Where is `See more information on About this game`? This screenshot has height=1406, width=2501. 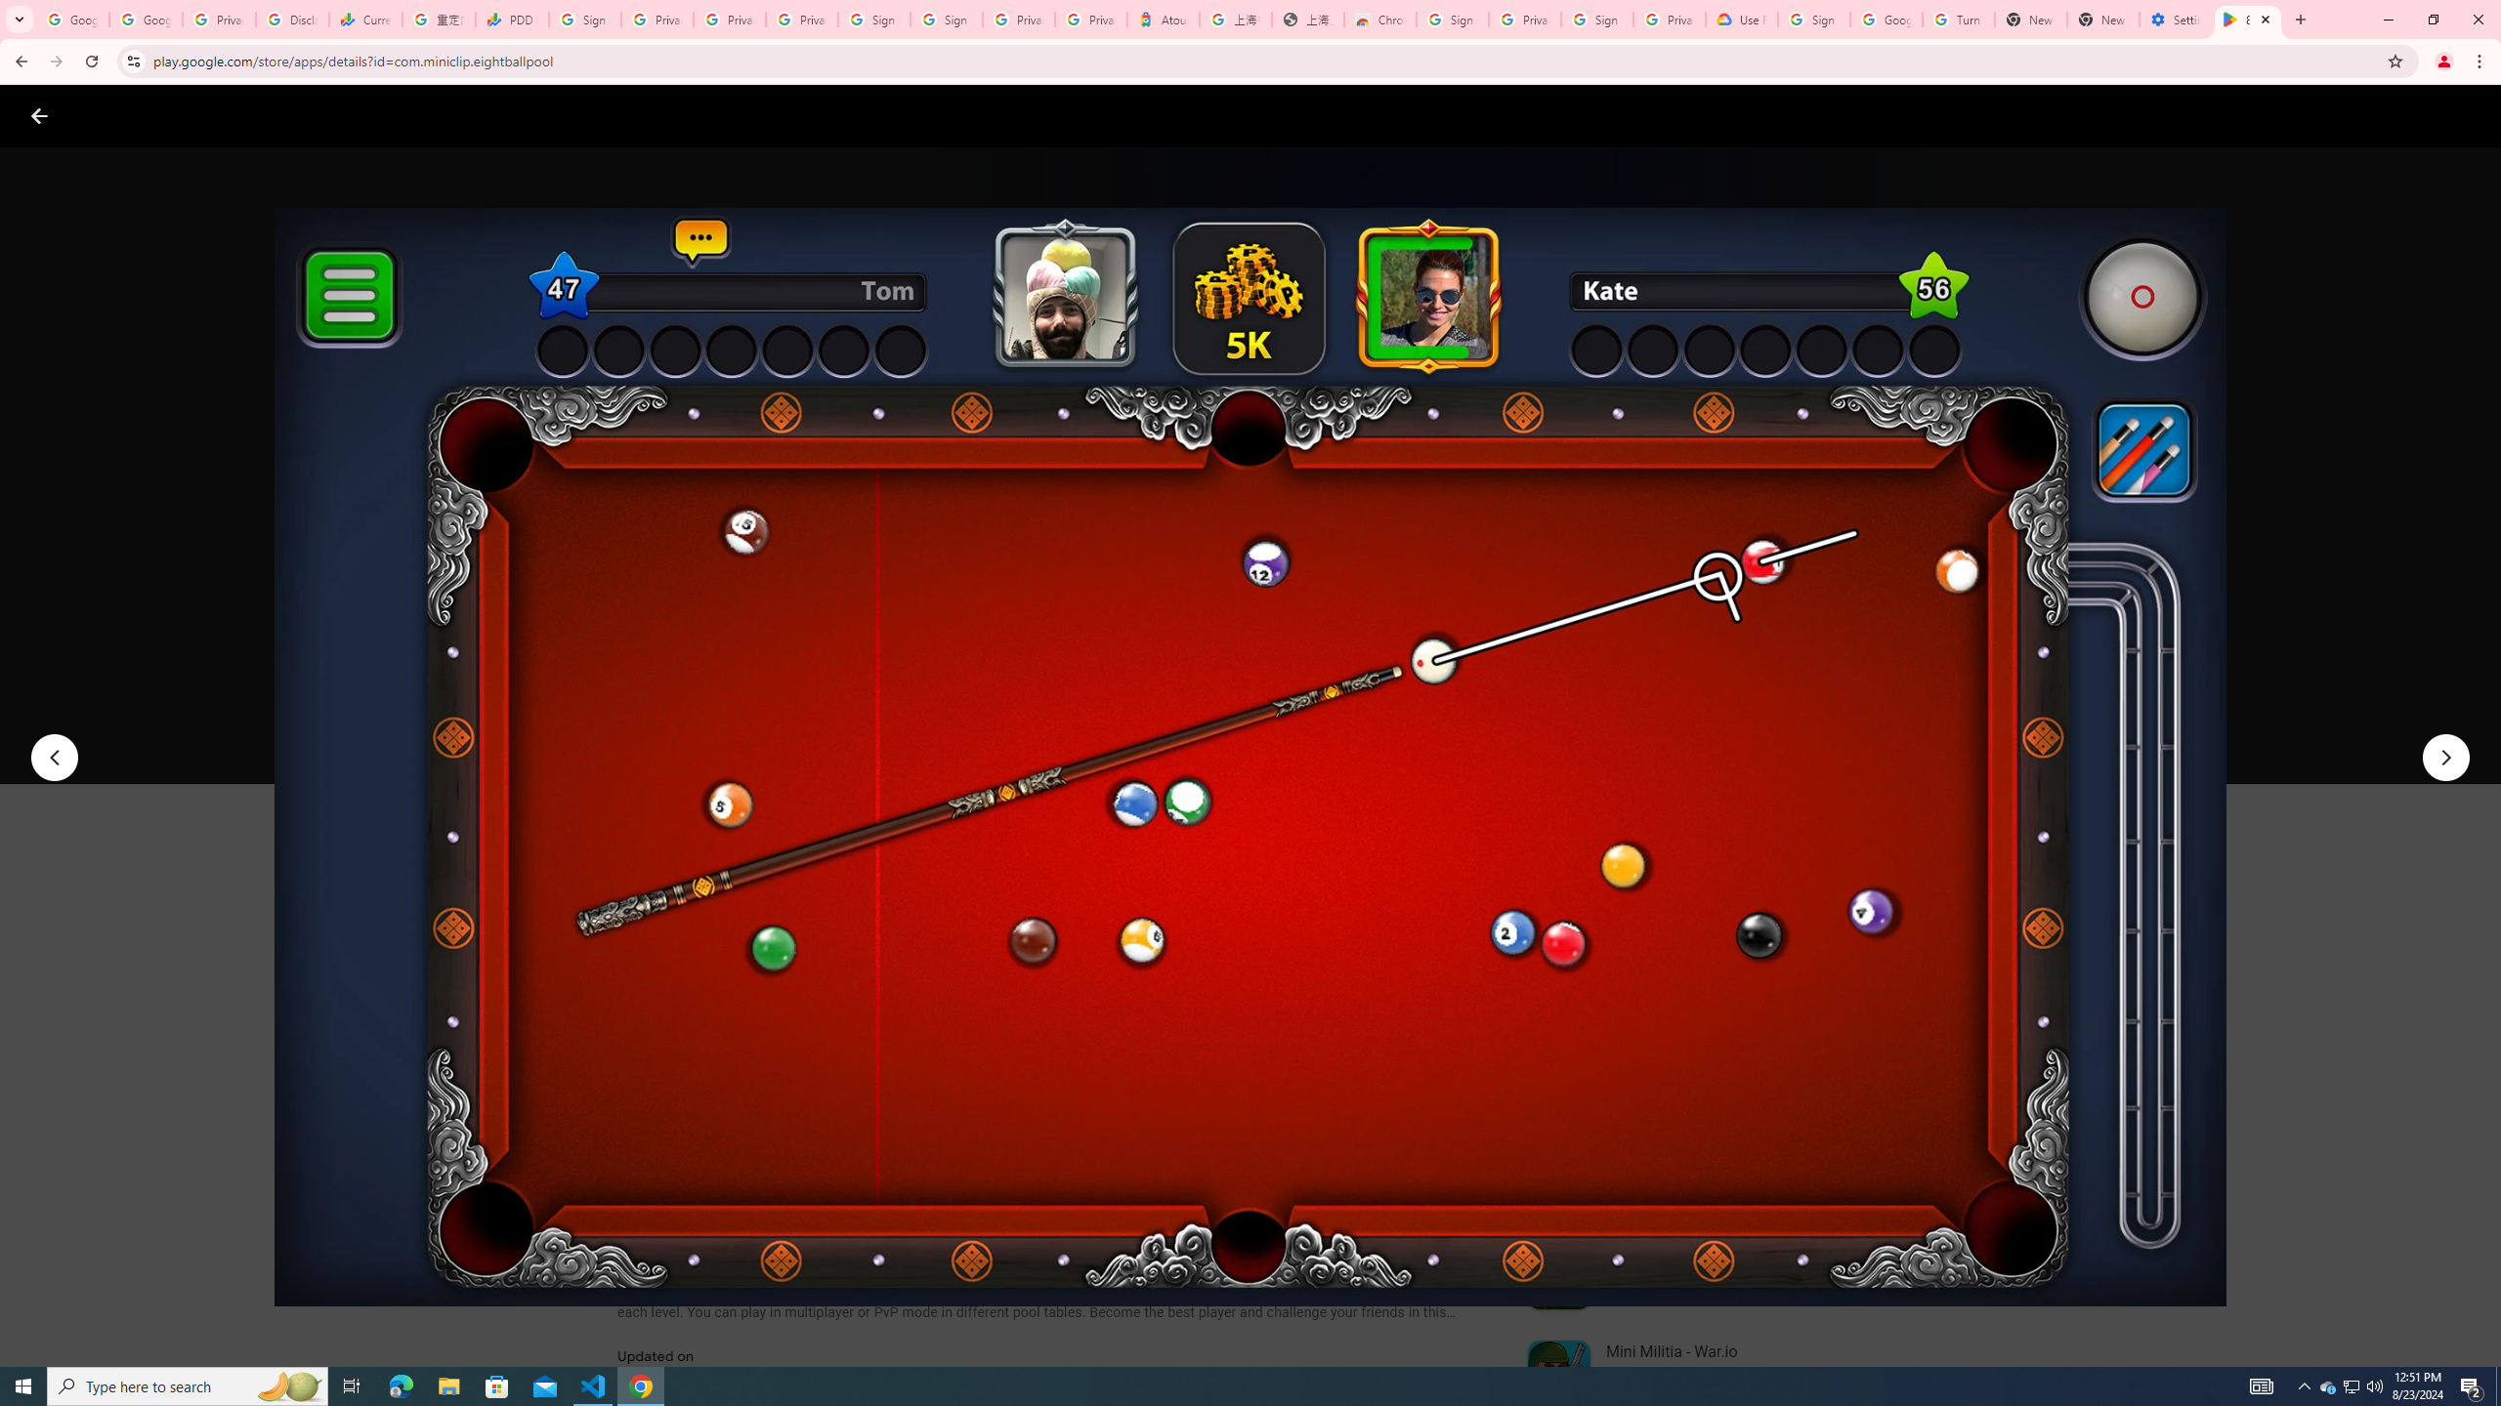 See more information on About this game is located at coordinates (811, 1170).